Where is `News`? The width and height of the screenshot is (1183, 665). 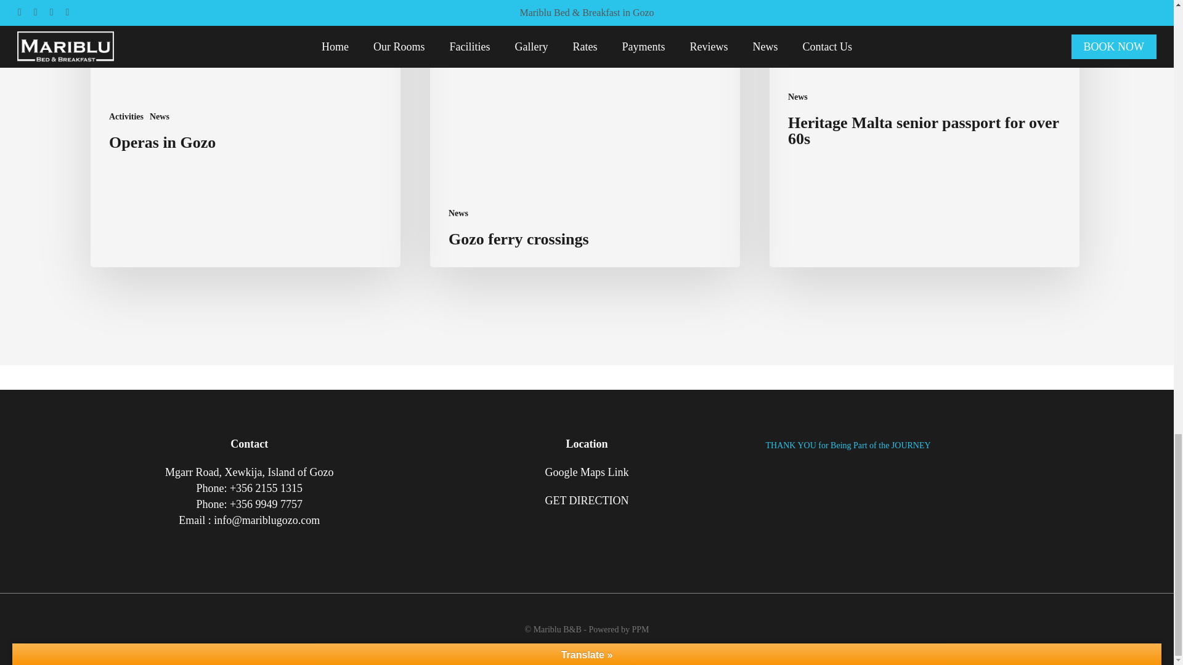 News is located at coordinates (159, 116).